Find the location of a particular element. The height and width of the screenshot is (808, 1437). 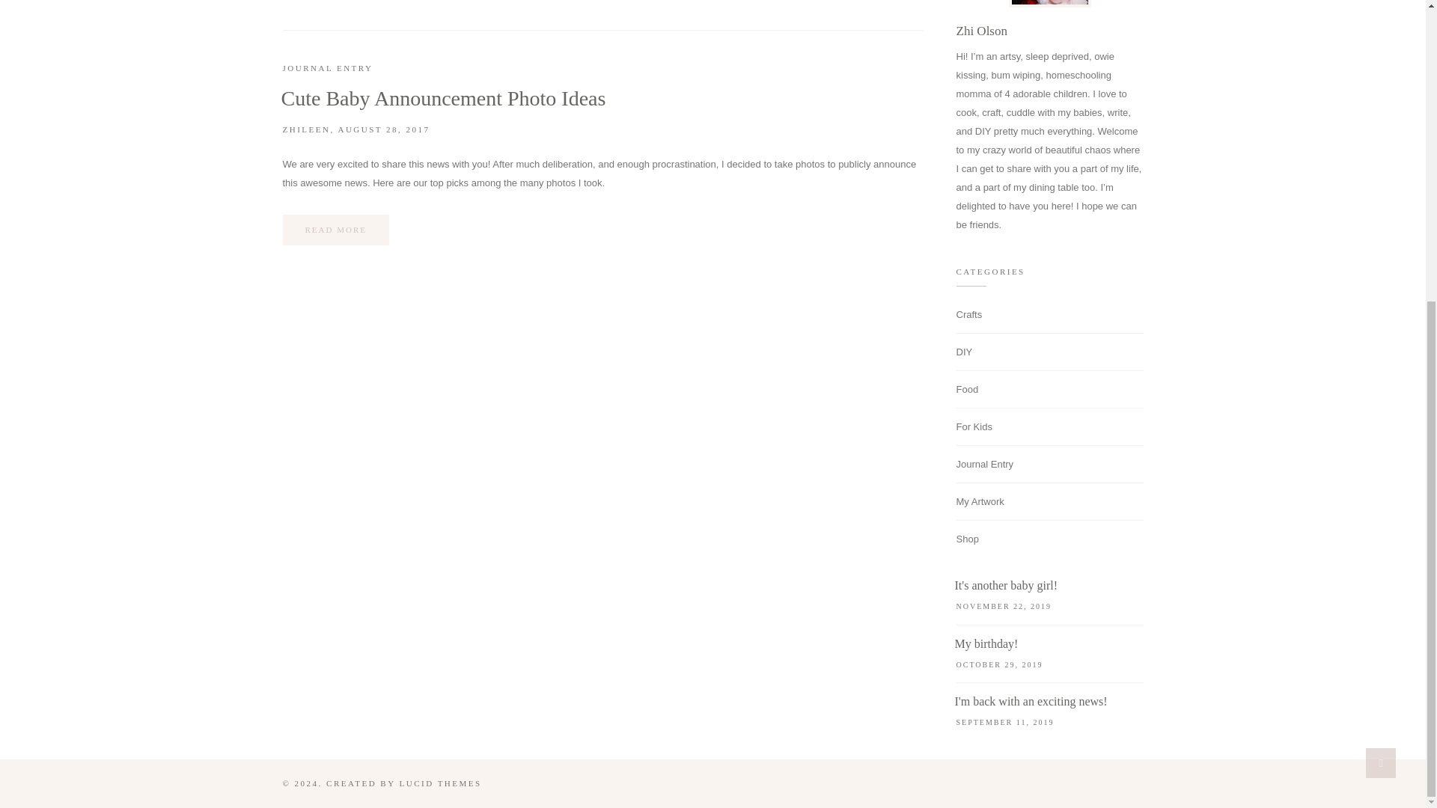

JOURNAL ENTRY is located at coordinates (328, 69).